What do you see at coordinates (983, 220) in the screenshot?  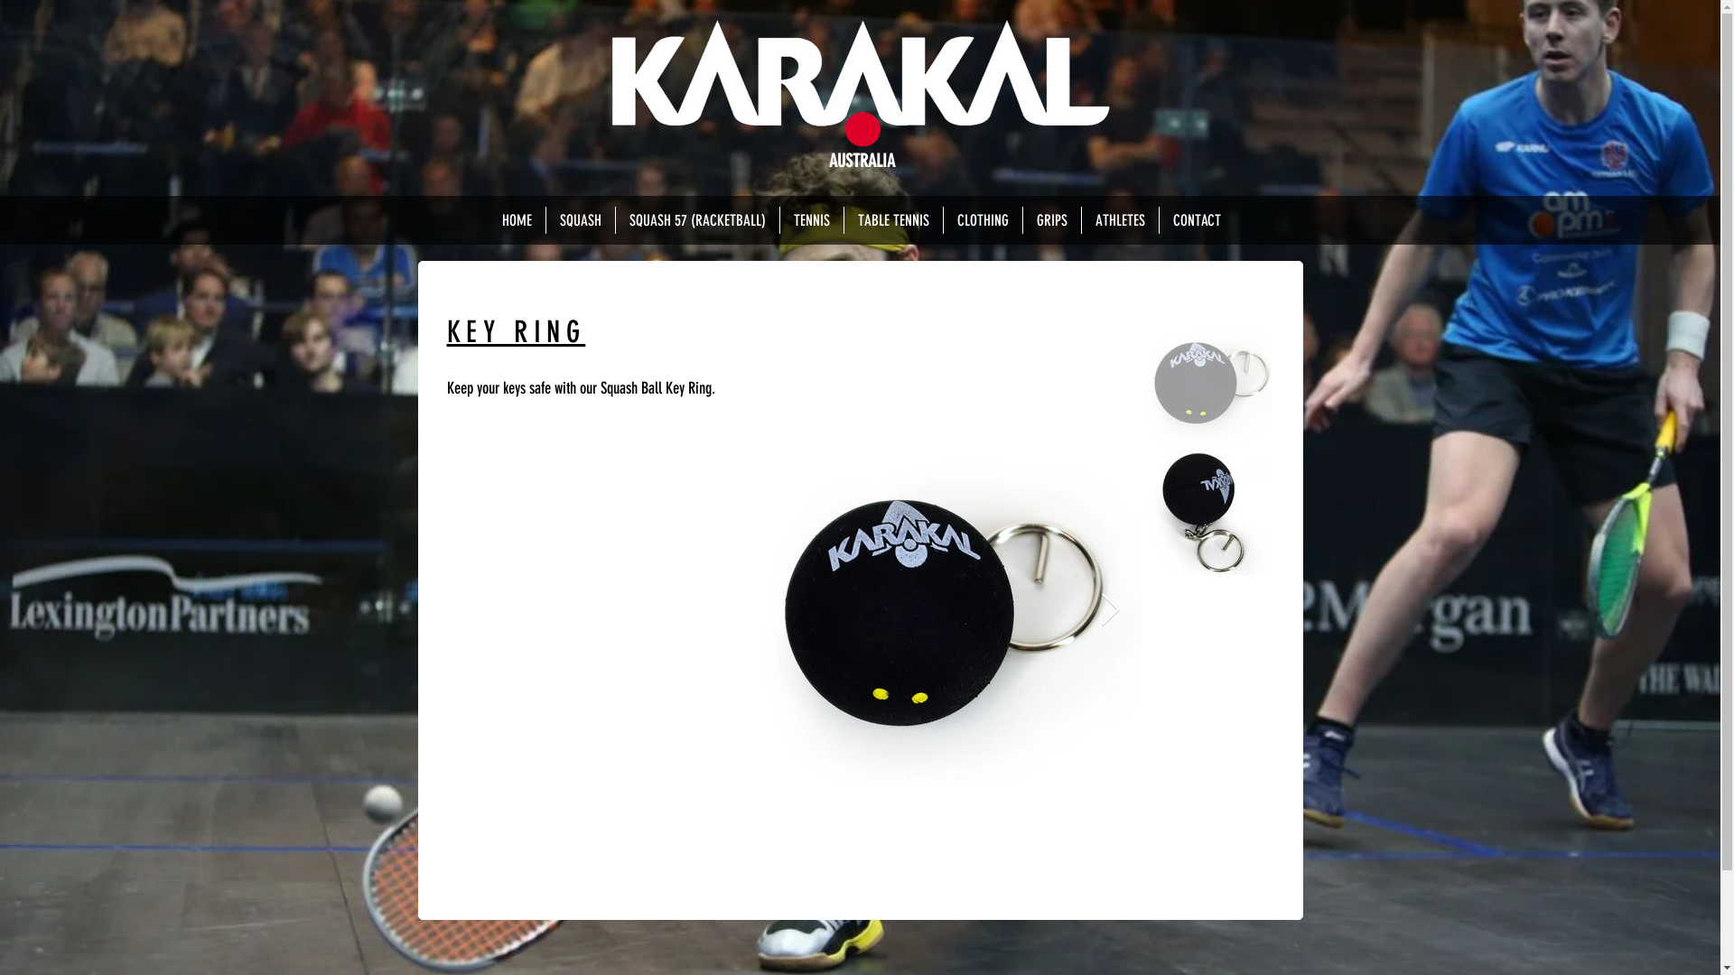 I see `CLOTHING` at bounding box center [983, 220].